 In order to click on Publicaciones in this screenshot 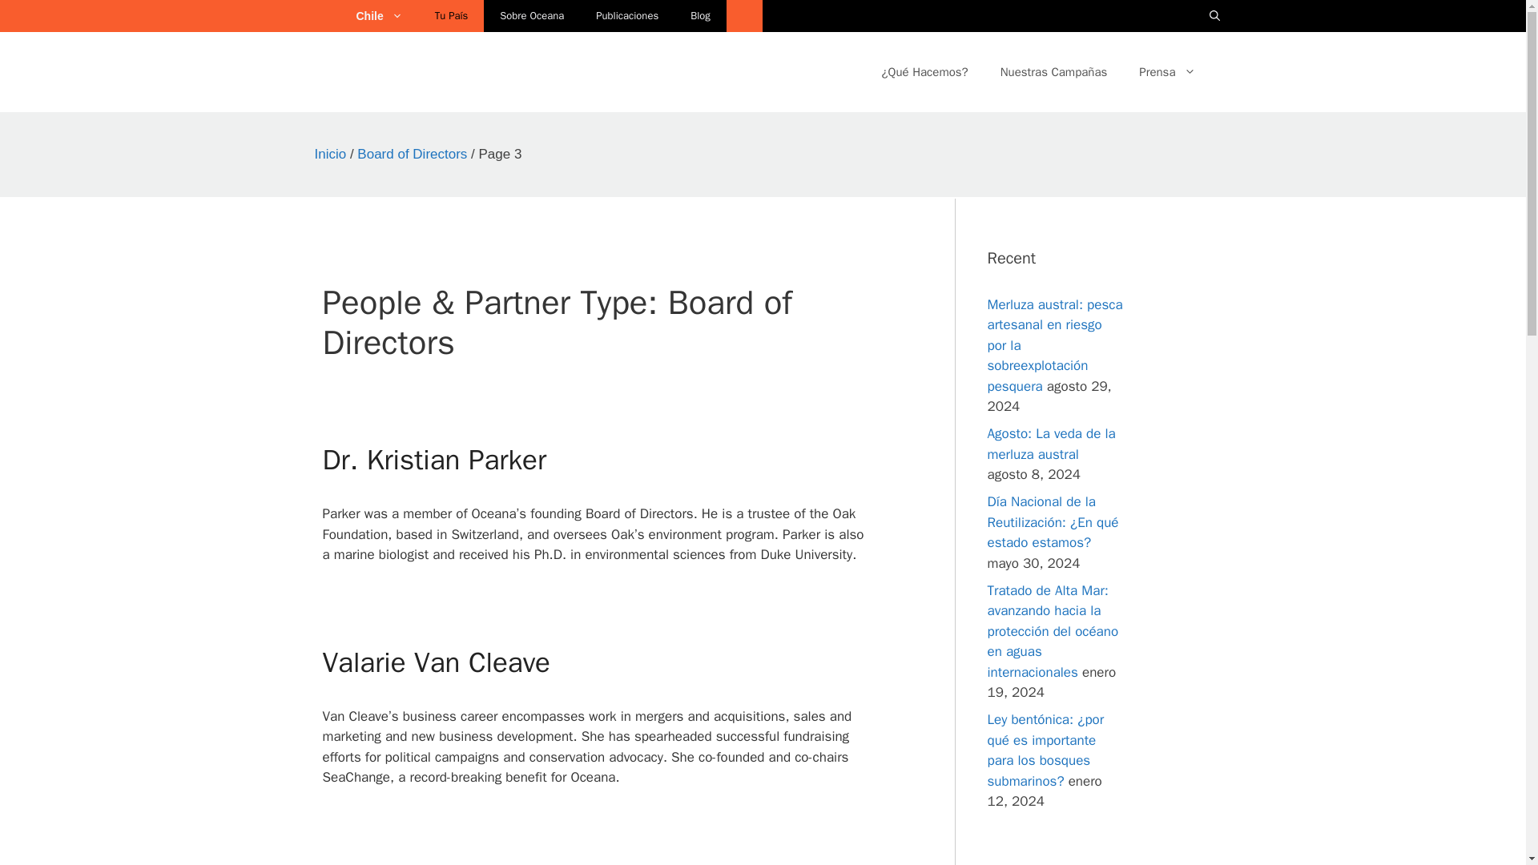, I will do `click(626, 16)`.